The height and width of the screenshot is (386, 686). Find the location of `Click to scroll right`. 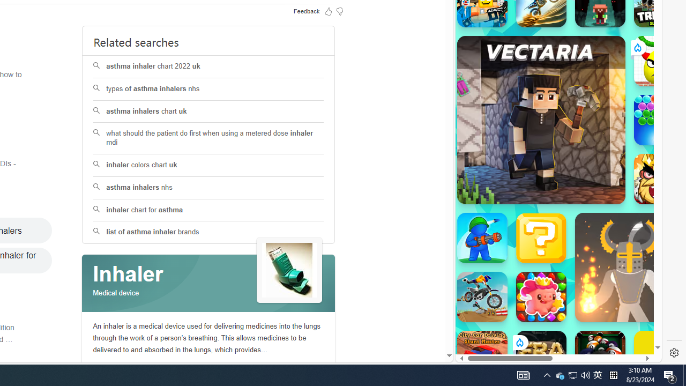

Click to scroll right is located at coordinates (641, 133).